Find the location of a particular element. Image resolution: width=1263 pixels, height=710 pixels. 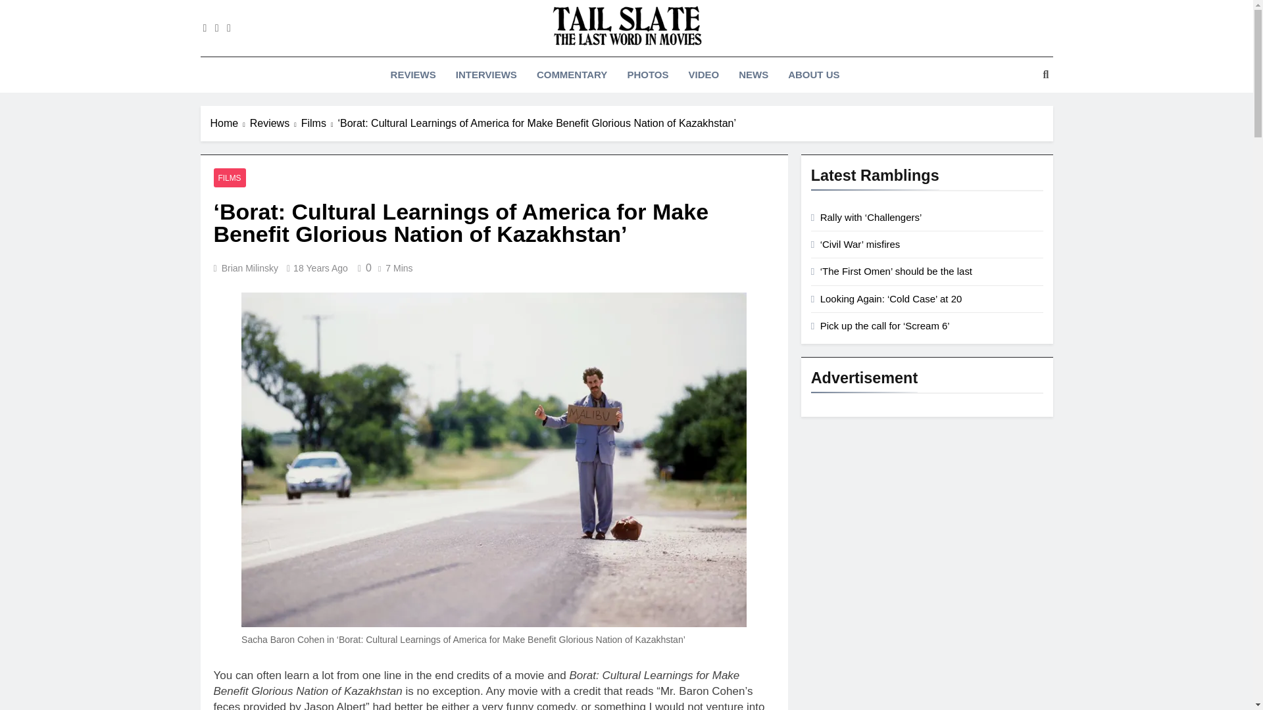

REVIEWS is located at coordinates (413, 75).